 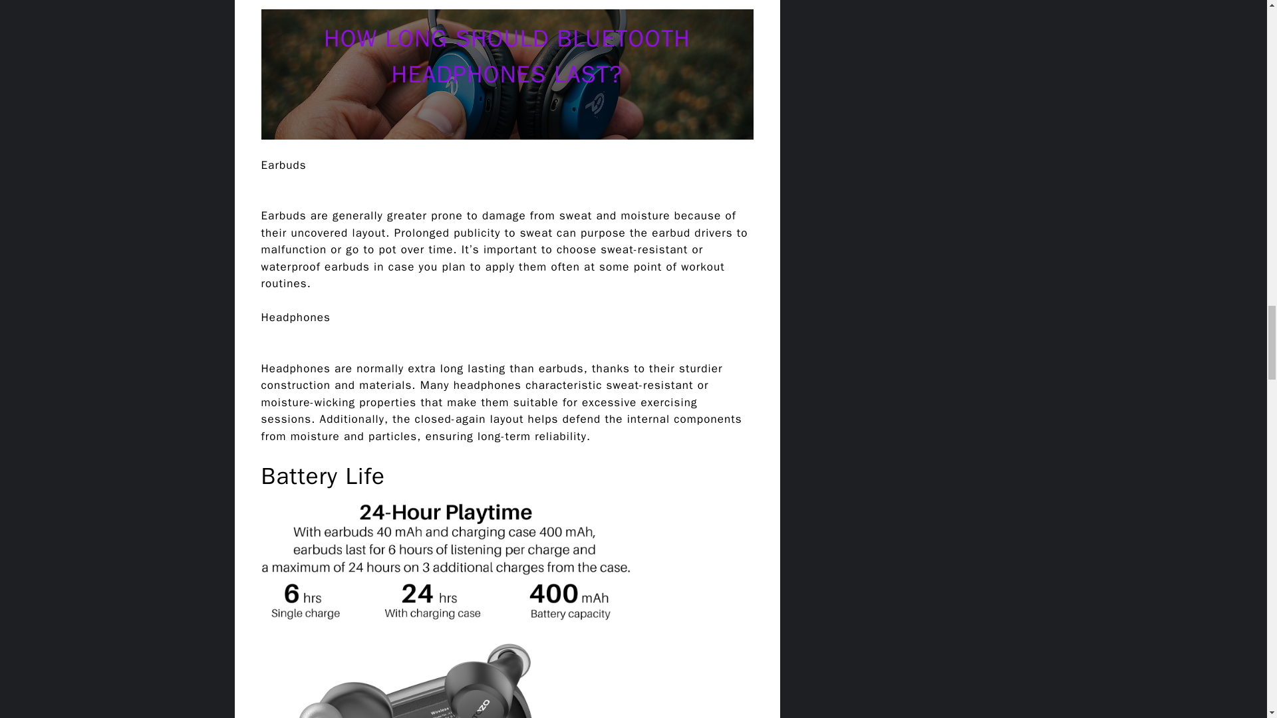 What do you see at coordinates (507, 56) in the screenshot?
I see `HOW LONG SHOULD BLUETOOTH HEADPHONES LAST?` at bounding box center [507, 56].